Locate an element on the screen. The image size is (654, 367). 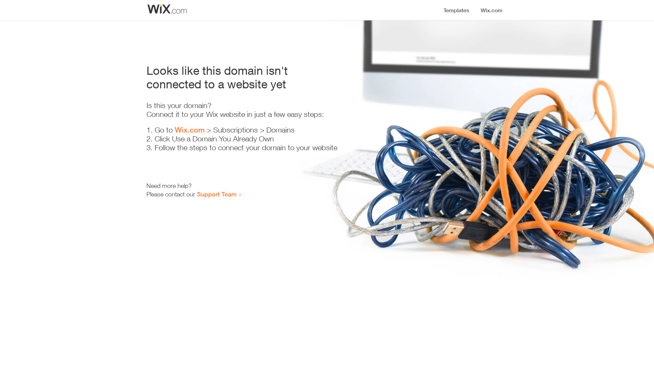
Support Team is located at coordinates (217, 194).